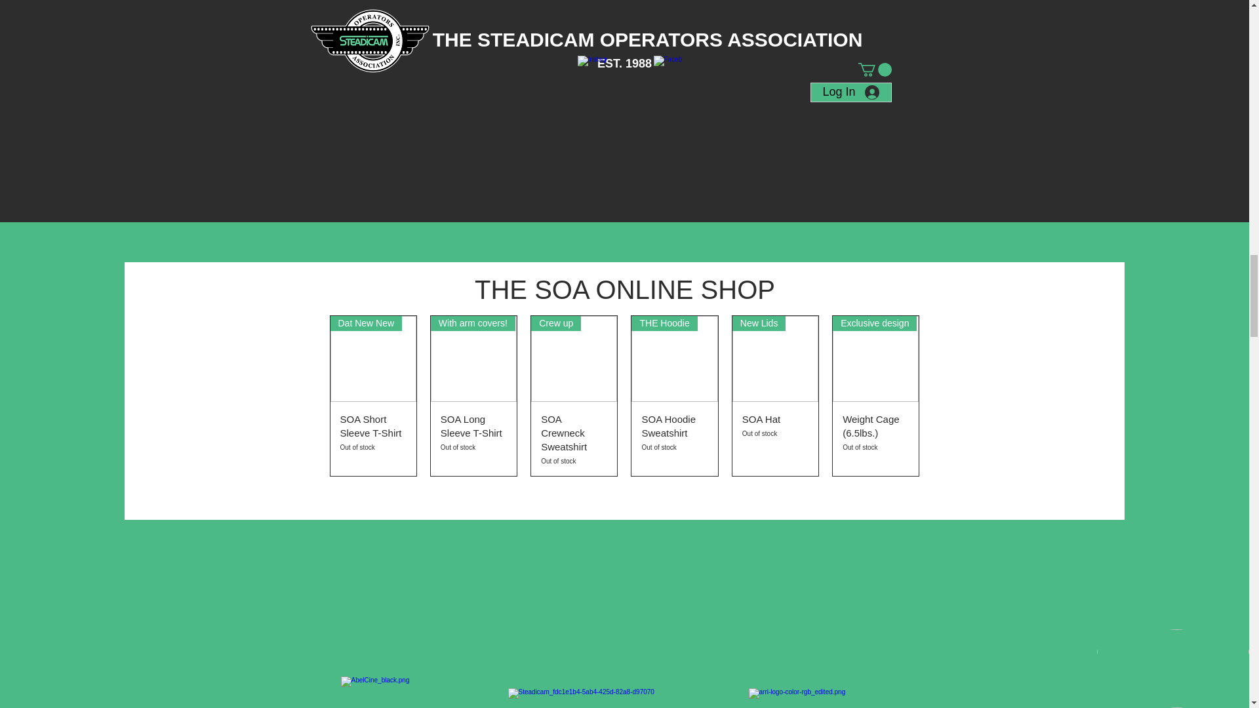 This screenshot has height=708, width=1259. Describe the element at coordinates (473, 439) in the screenshot. I see `With arm covers!` at that location.